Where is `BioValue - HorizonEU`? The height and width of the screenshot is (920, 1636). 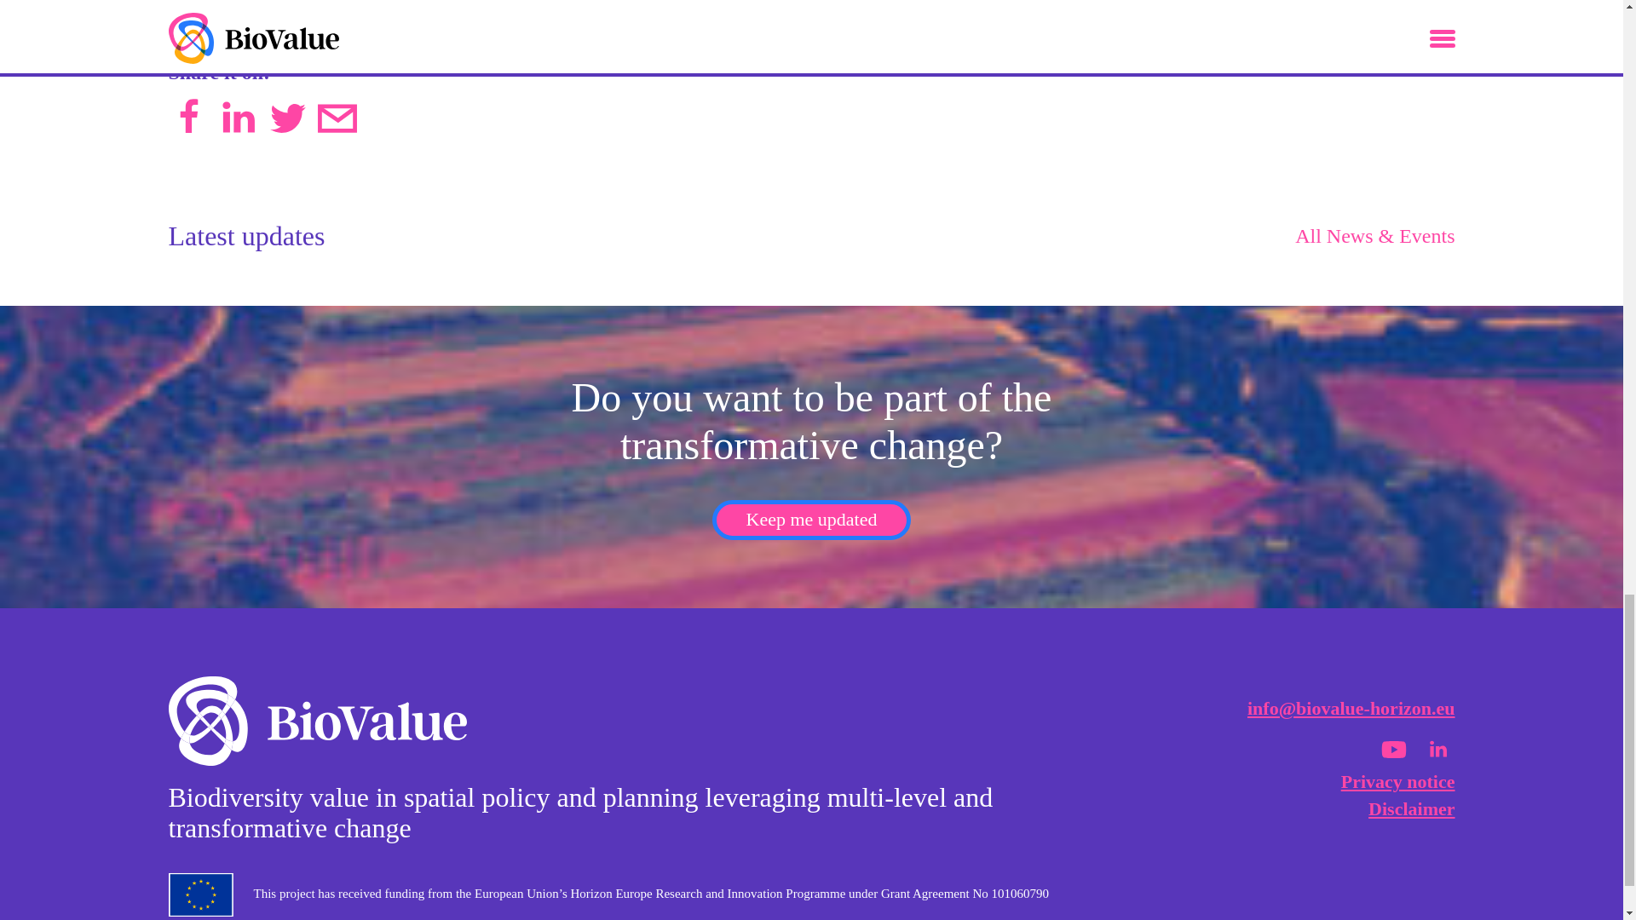 BioValue - HorizonEU is located at coordinates (317, 724).